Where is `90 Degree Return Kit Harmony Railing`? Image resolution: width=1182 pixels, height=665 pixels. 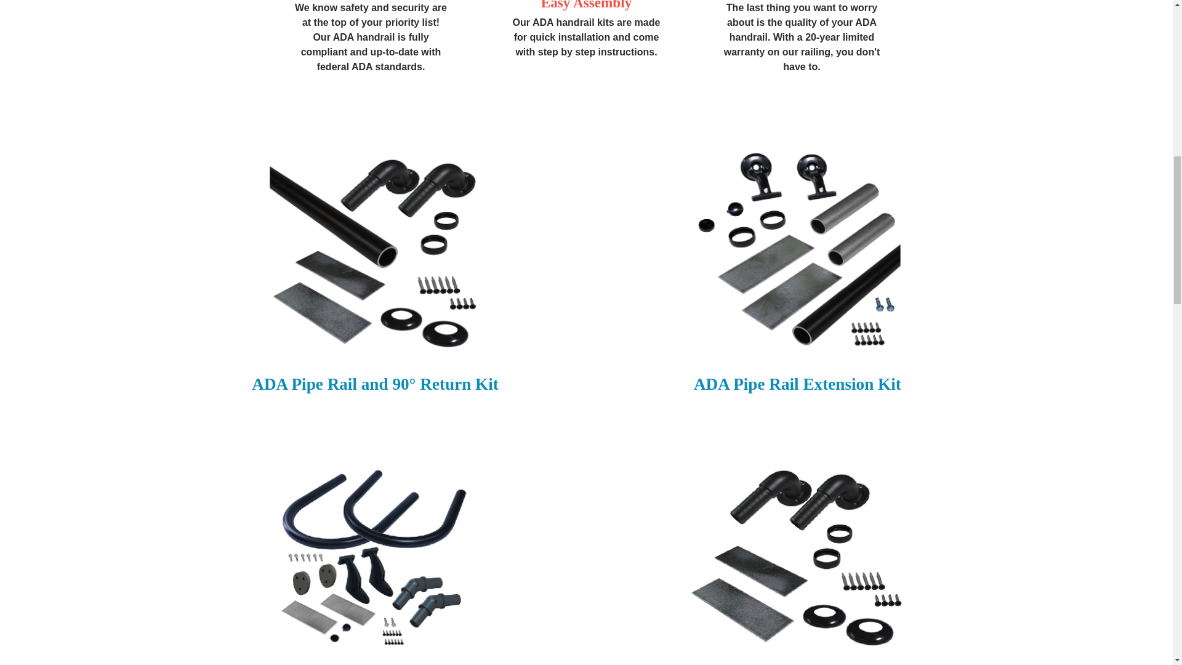
90 Degree Return Kit Harmony Railing is located at coordinates (797, 558).